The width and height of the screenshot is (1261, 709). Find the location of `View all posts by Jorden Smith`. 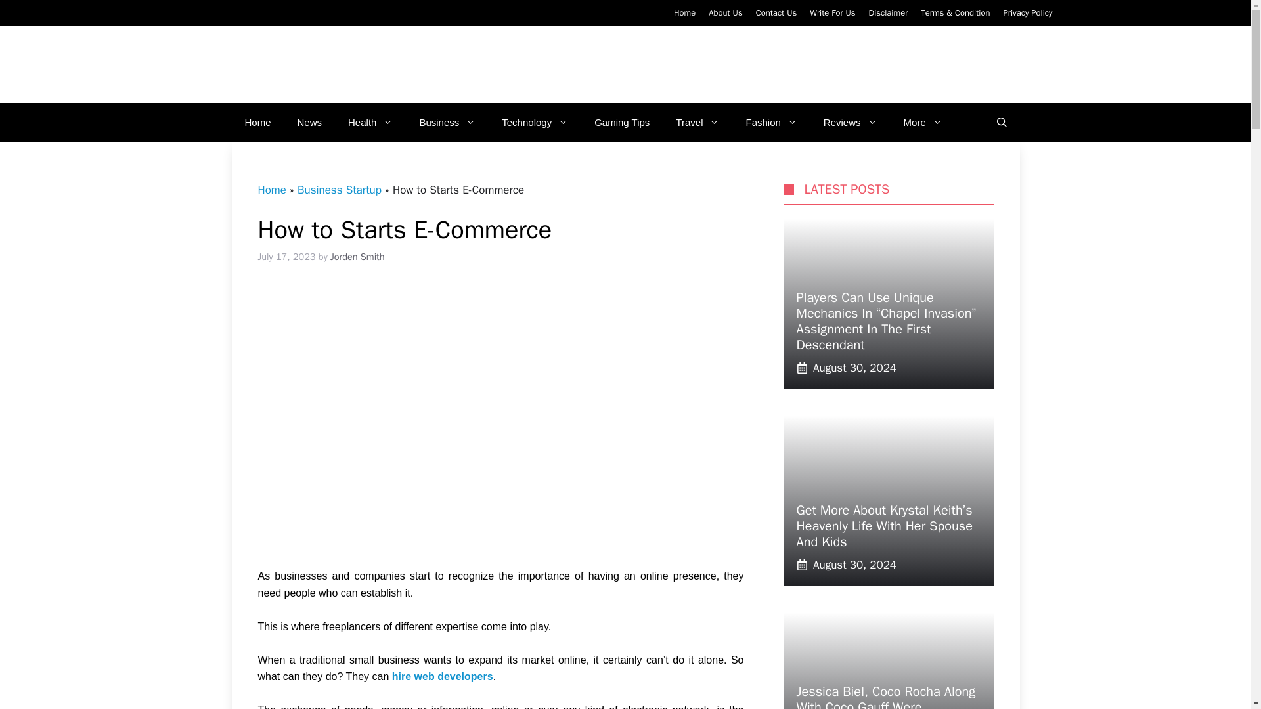

View all posts by Jorden Smith is located at coordinates (357, 256).